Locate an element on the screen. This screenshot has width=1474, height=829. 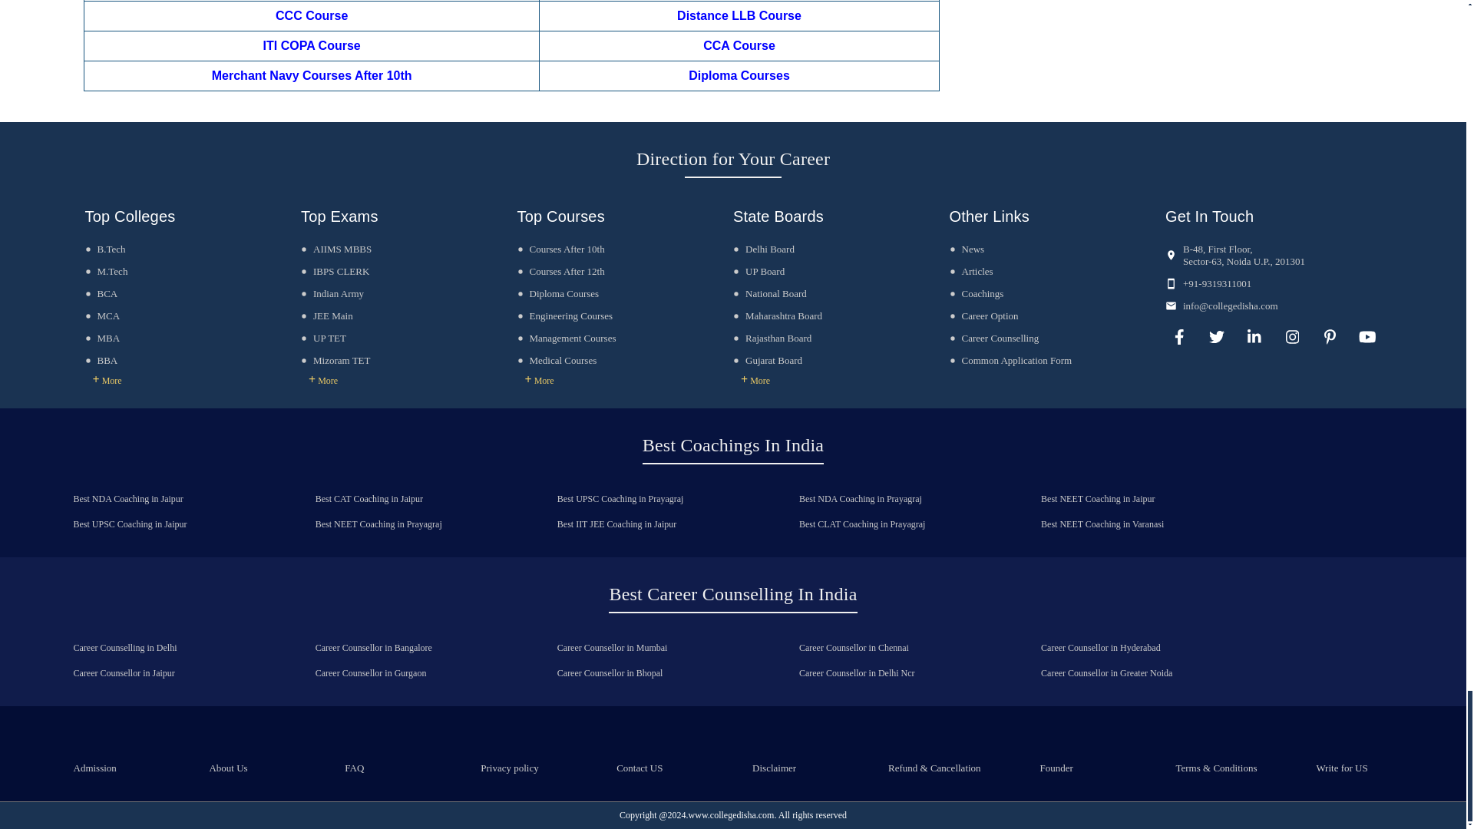
Indian Army is located at coordinates (332, 293).